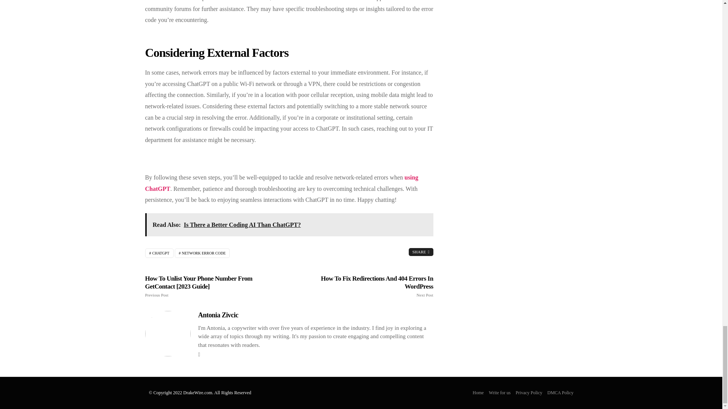 This screenshot has width=728, height=409. I want to click on NETWORK ERROR CODE, so click(202, 253).